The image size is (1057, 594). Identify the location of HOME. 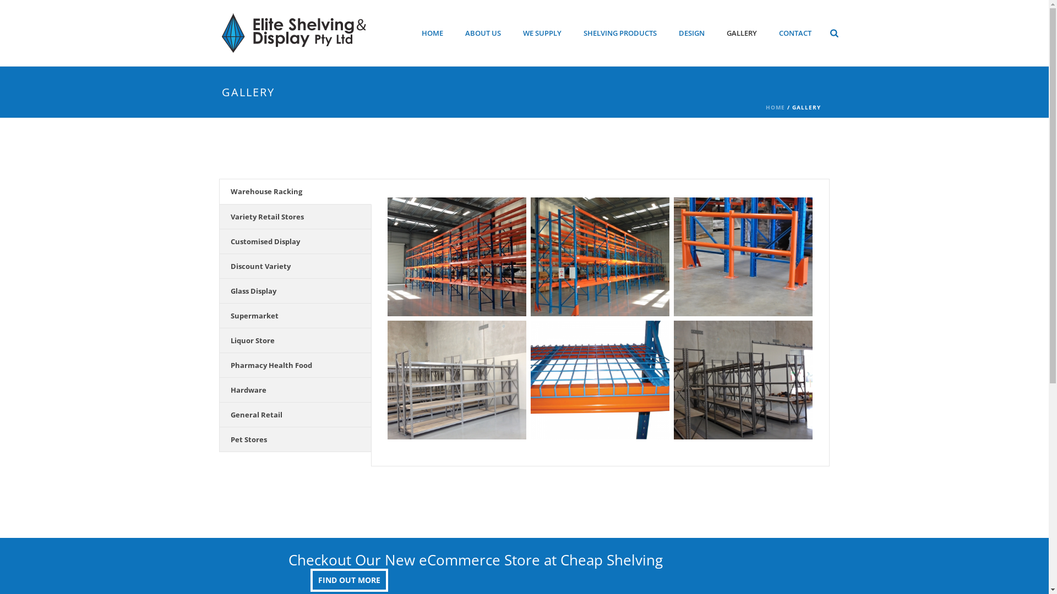
(775, 107).